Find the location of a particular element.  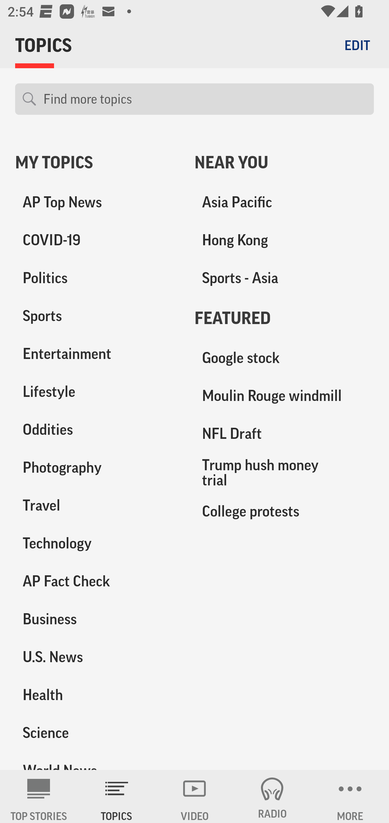

AP News TOP STORIES is located at coordinates (39, 796).